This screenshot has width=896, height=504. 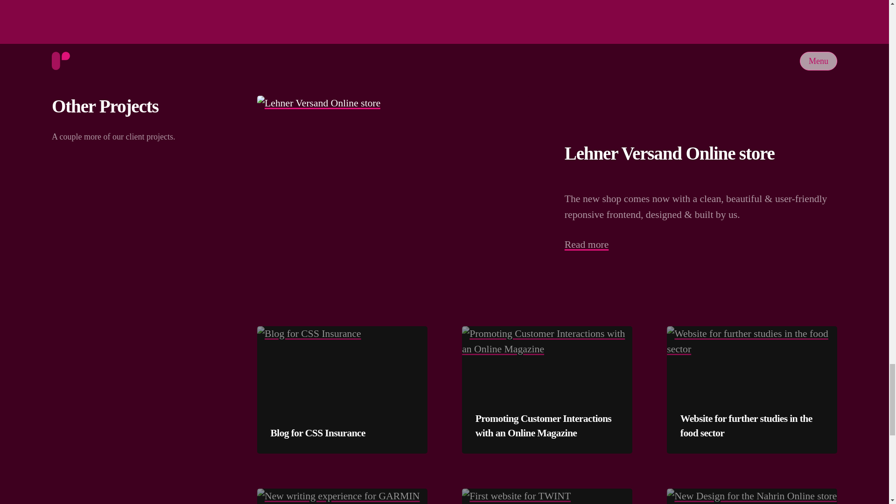 I want to click on Read more, so click(x=587, y=245).